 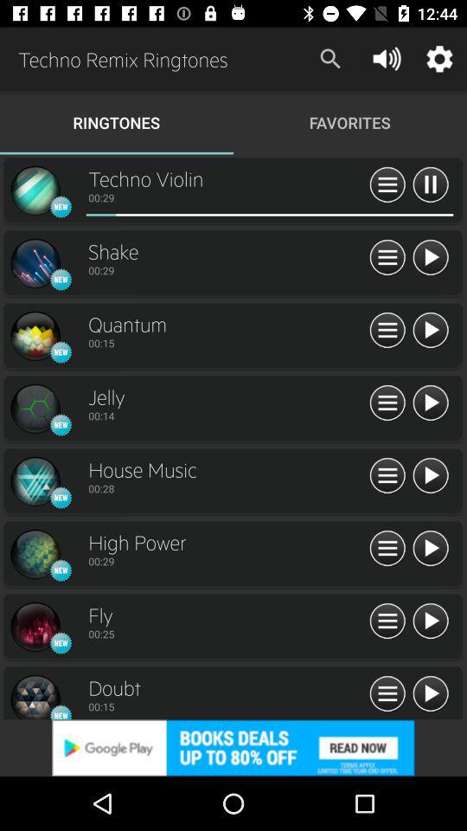 What do you see at coordinates (431, 476) in the screenshot?
I see `play the music` at bounding box center [431, 476].